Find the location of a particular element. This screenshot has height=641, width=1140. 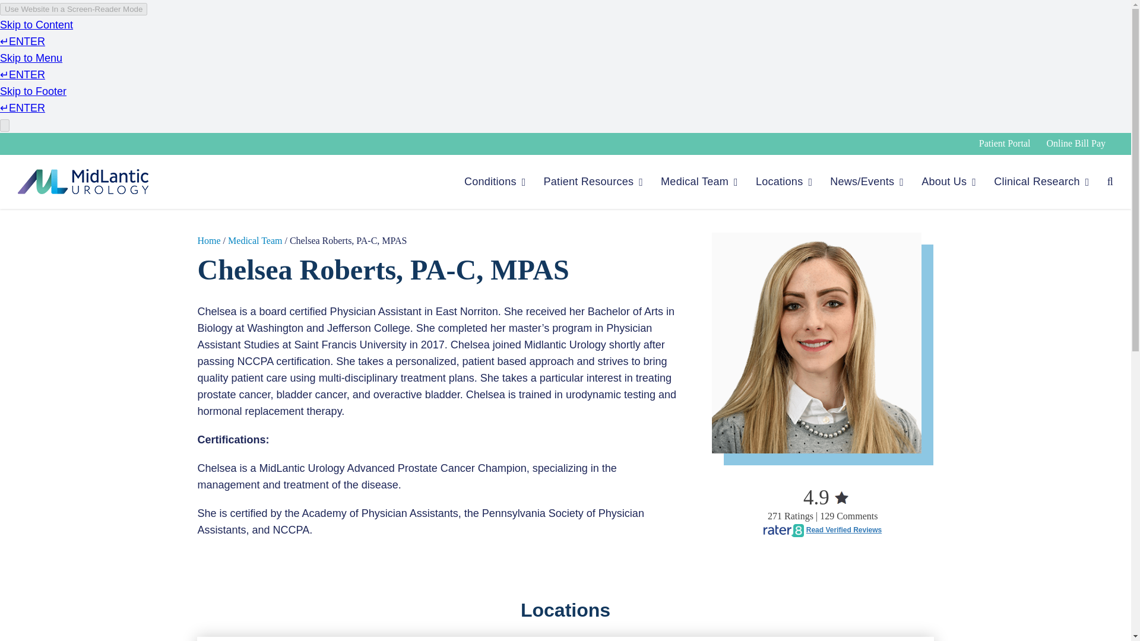

Patient Portal is located at coordinates (1005, 144).